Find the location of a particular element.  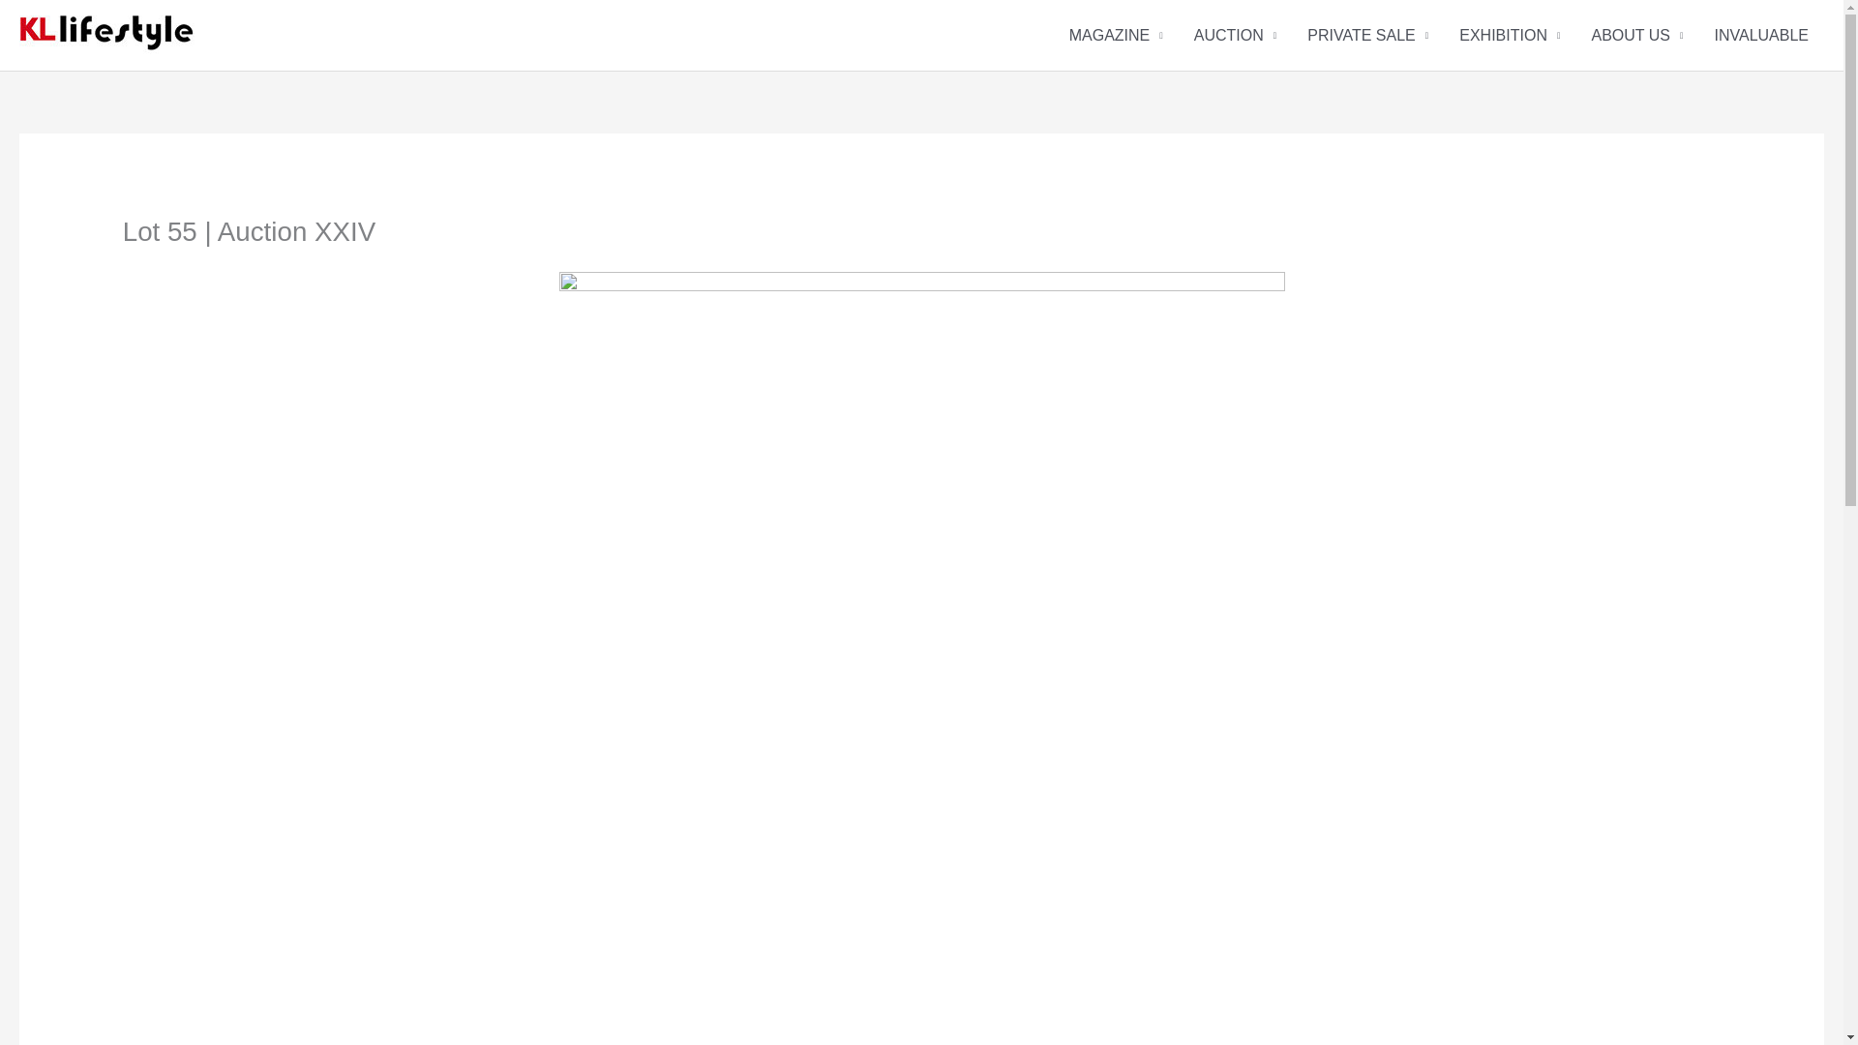

EXHIBITION is located at coordinates (1510, 35).